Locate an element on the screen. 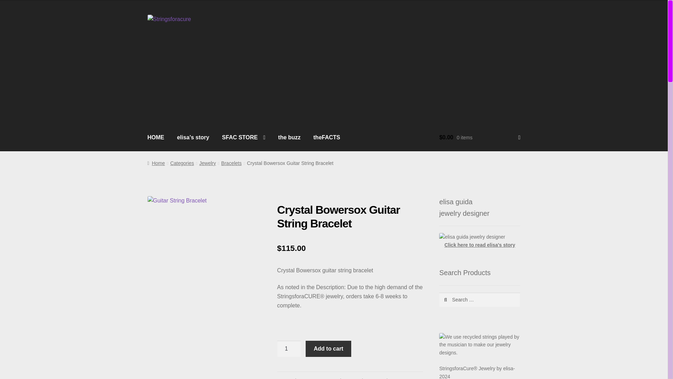 This screenshot has width=673, height=379. SFAC STORE is located at coordinates (243, 138).